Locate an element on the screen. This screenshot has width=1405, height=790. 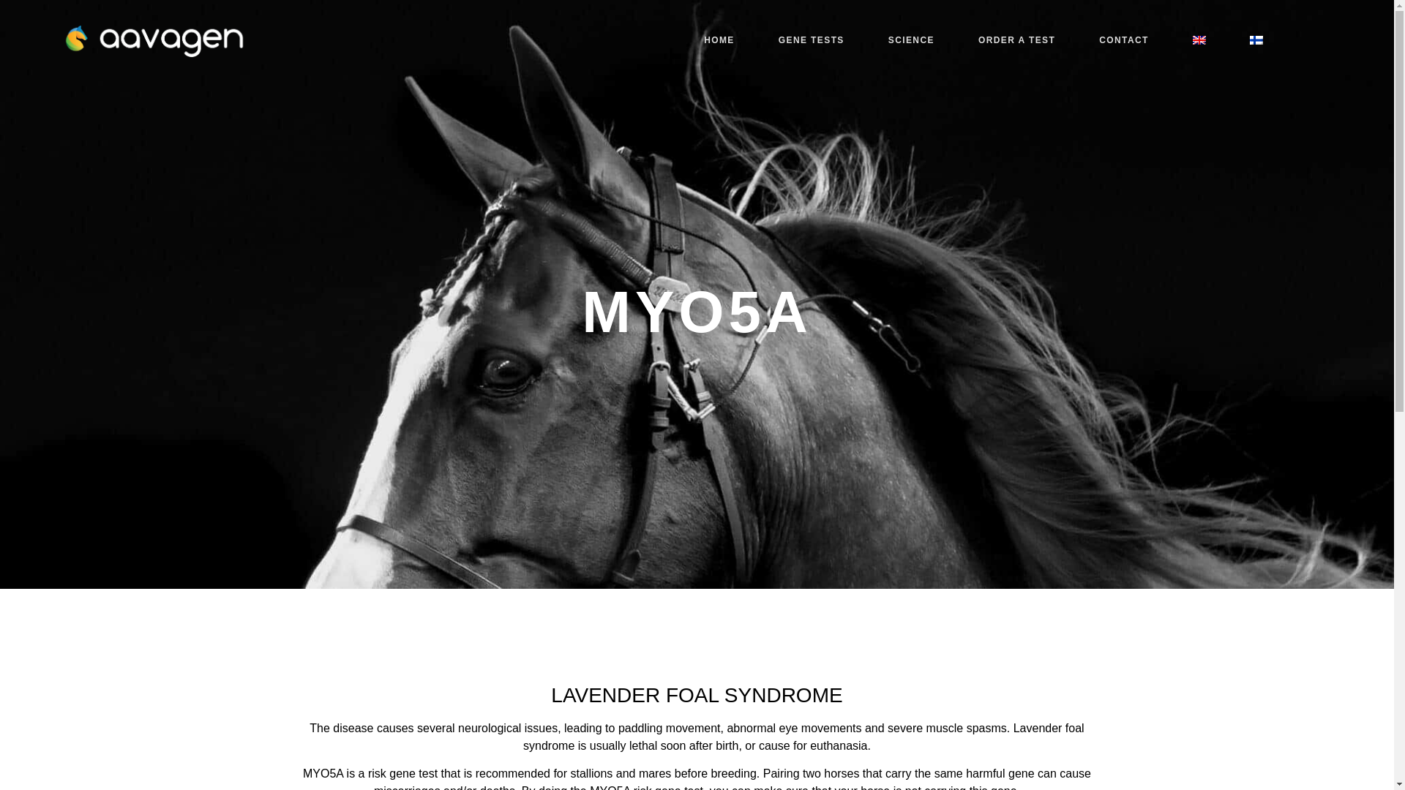
GENE TESTS is located at coordinates (812, 39).